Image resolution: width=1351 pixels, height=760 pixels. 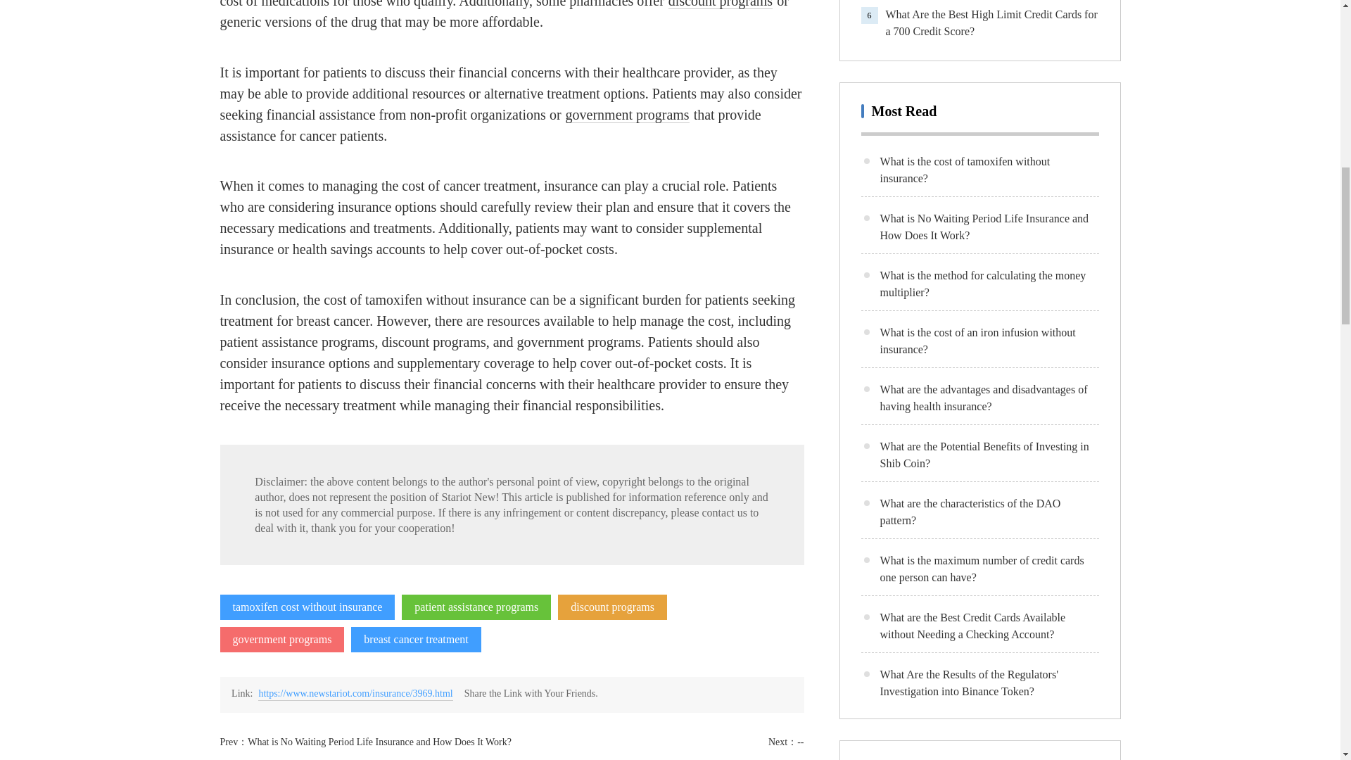 What do you see at coordinates (307, 607) in the screenshot?
I see `tamoxifen cost without insurance` at bounding box center [307, 607].